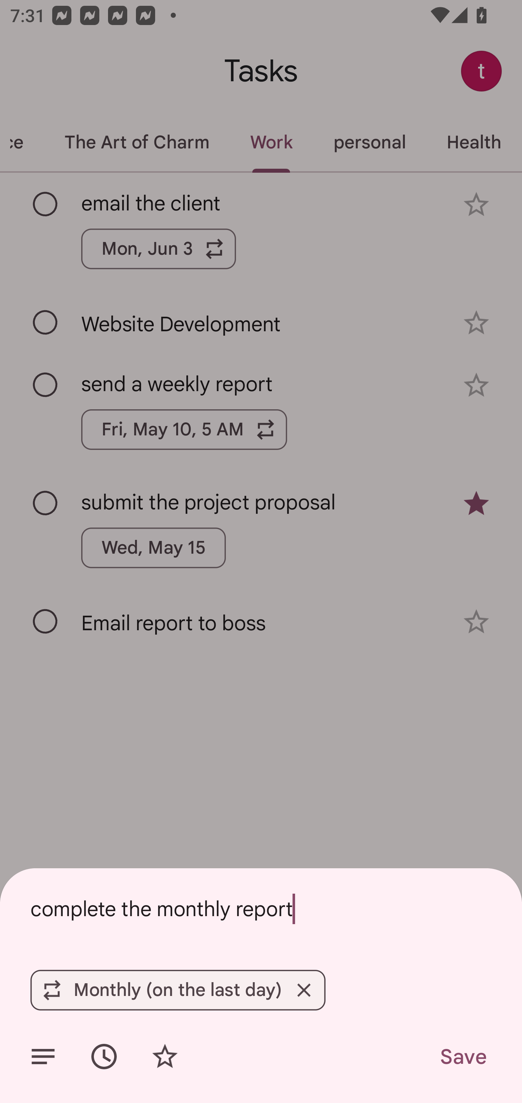  I want to click on Set date/time, so click(104, 1057).